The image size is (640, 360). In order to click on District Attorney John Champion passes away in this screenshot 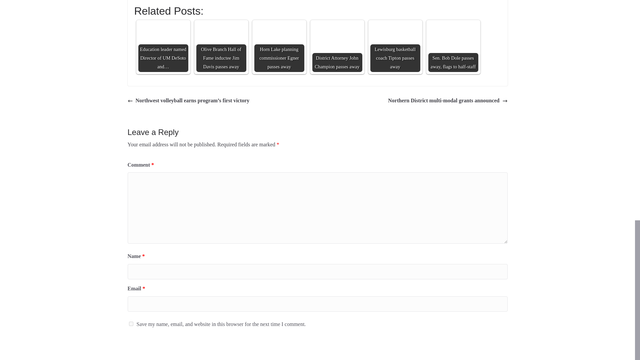, I will do `click(337, 36)`.